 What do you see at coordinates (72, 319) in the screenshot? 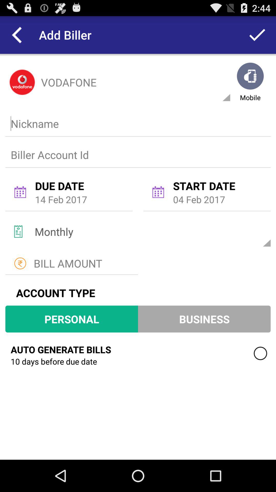
I see `select icon above the auto generate bills app` at bounding box center [72, 319].